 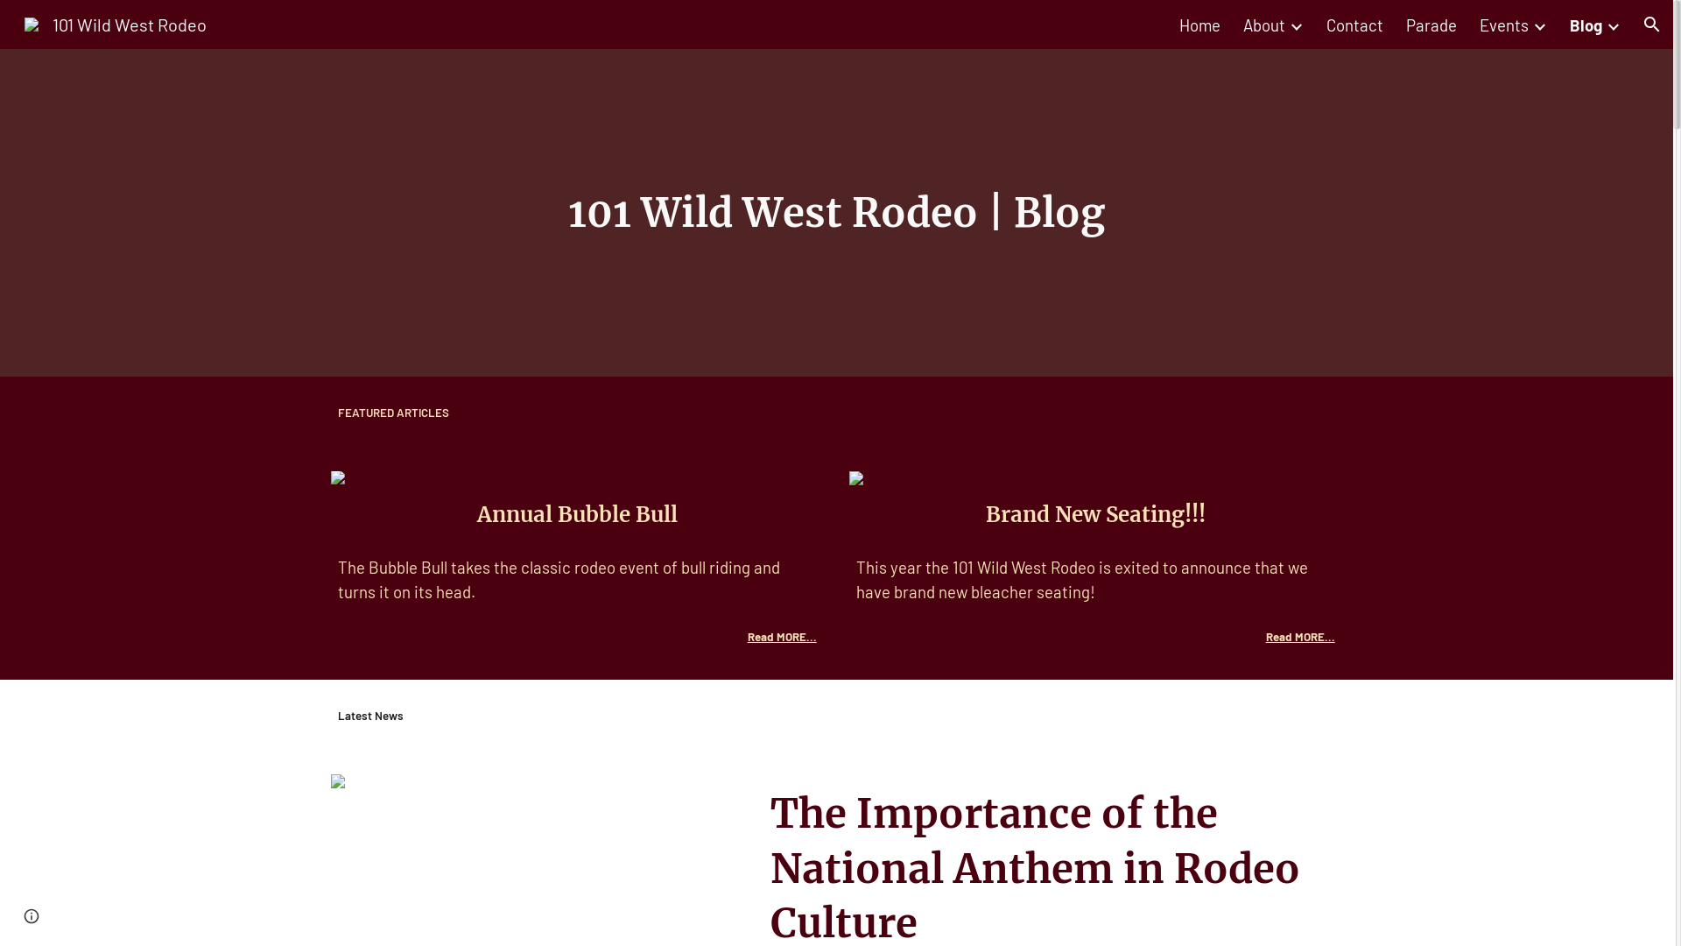 What do you see at coordinates (1504, 24) in the screenshot?
I see `Events` at bounding box center [1504, 24].